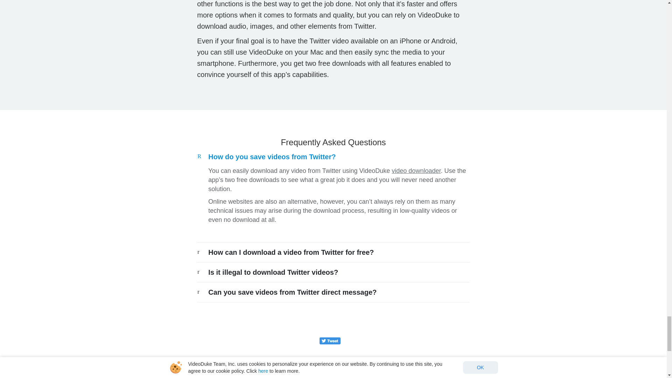 The width and height of the screenshot is (672, 378). What do you see at coordinates (416, 171) in the screenshot?
I see `video downloader` at bounding box center [416, 171].